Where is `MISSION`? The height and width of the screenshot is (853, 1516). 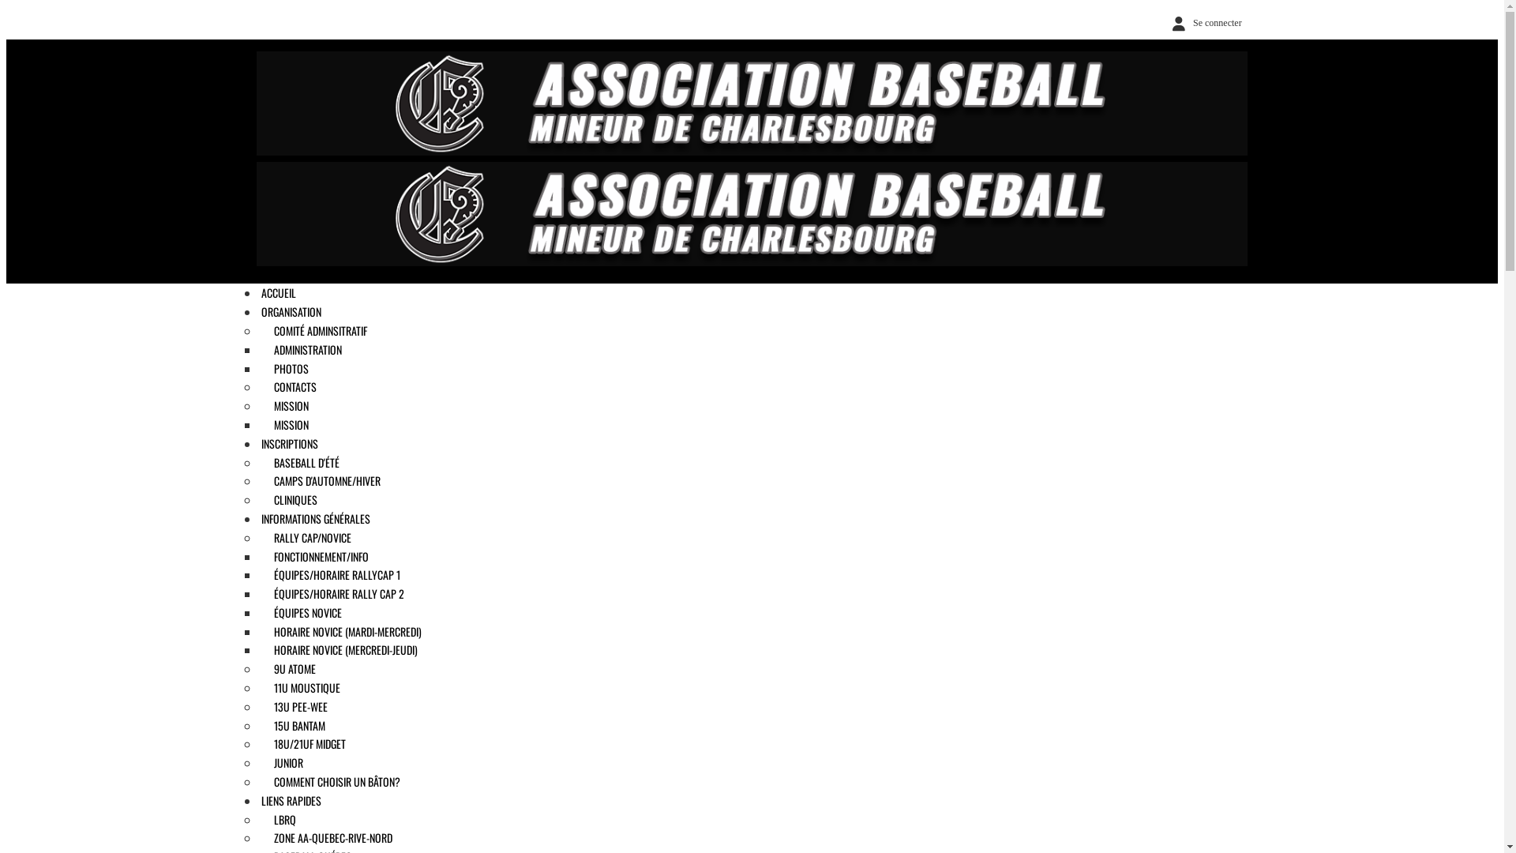
MISSION is located at coordinates (285, 406).